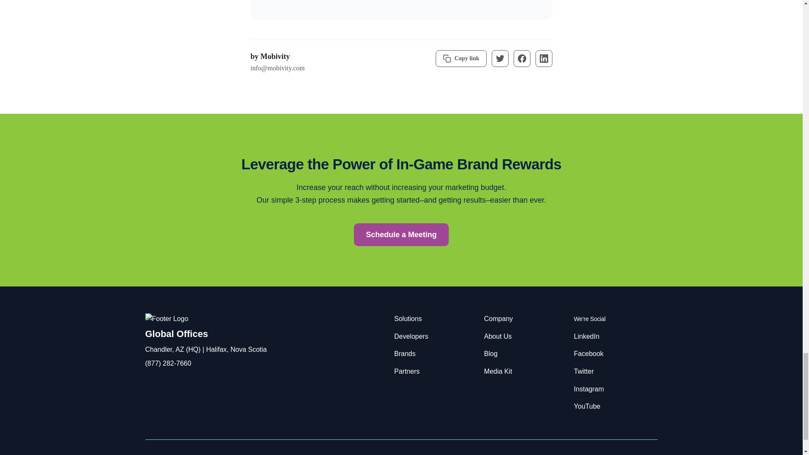  What do you see at coordinates (411, 336) in the screenshot?
I see `Developers` at bounding box center [411, 336].